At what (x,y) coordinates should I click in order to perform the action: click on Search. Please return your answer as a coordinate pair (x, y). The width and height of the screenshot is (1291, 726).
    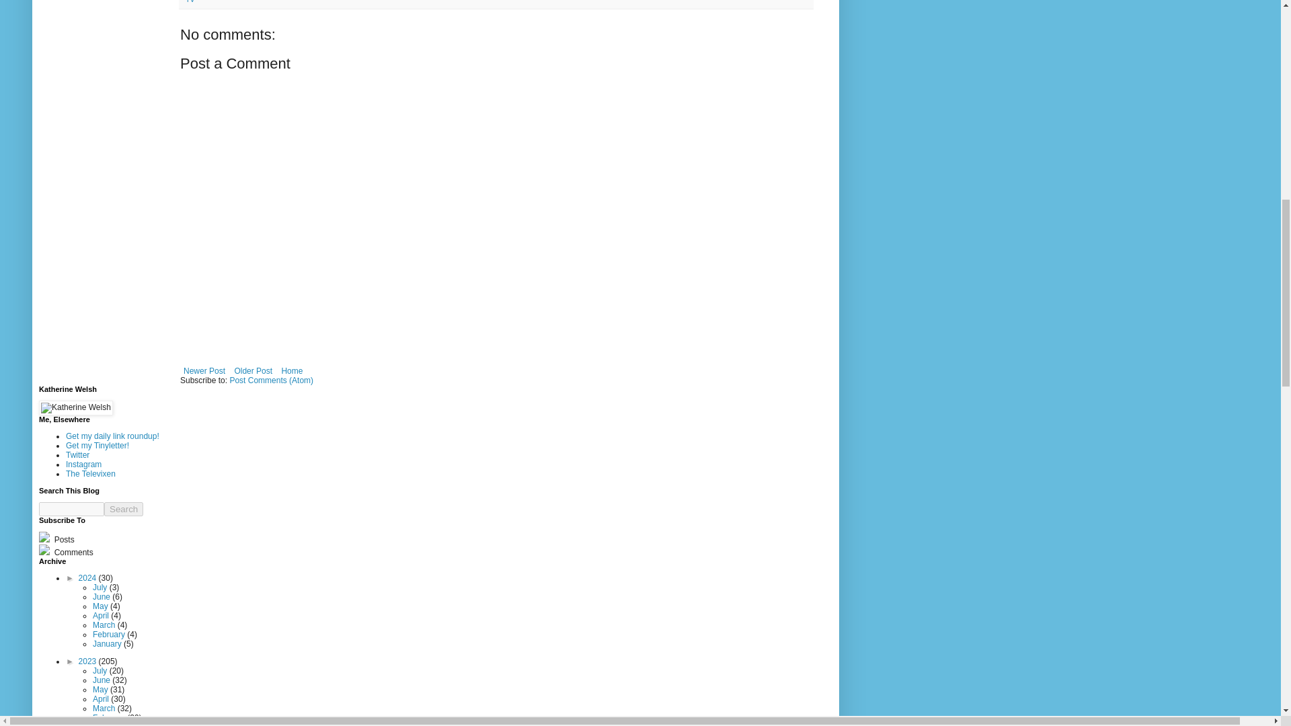
    Looking at the image, I should click on (124, 509).